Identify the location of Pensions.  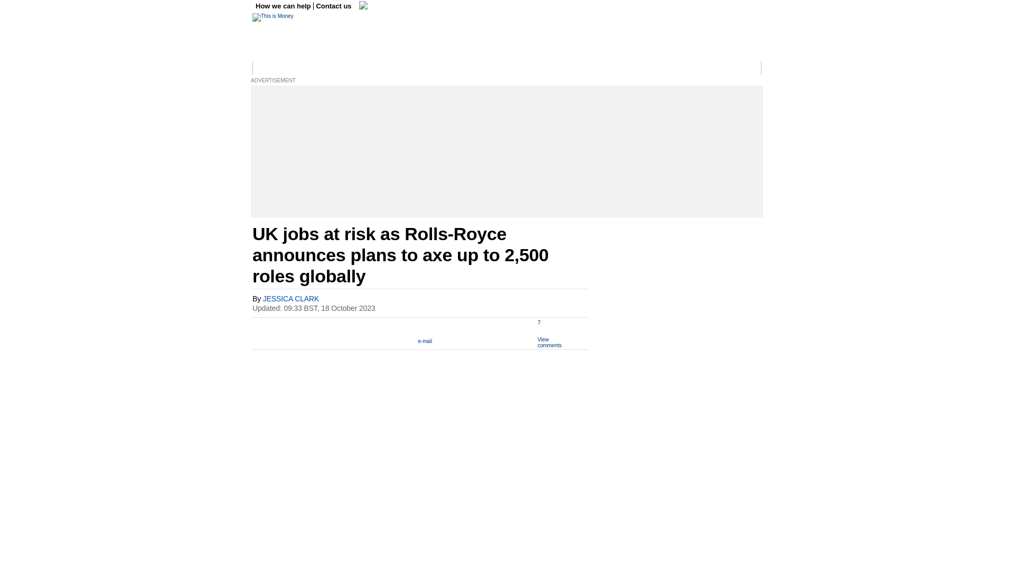
(572, 68).